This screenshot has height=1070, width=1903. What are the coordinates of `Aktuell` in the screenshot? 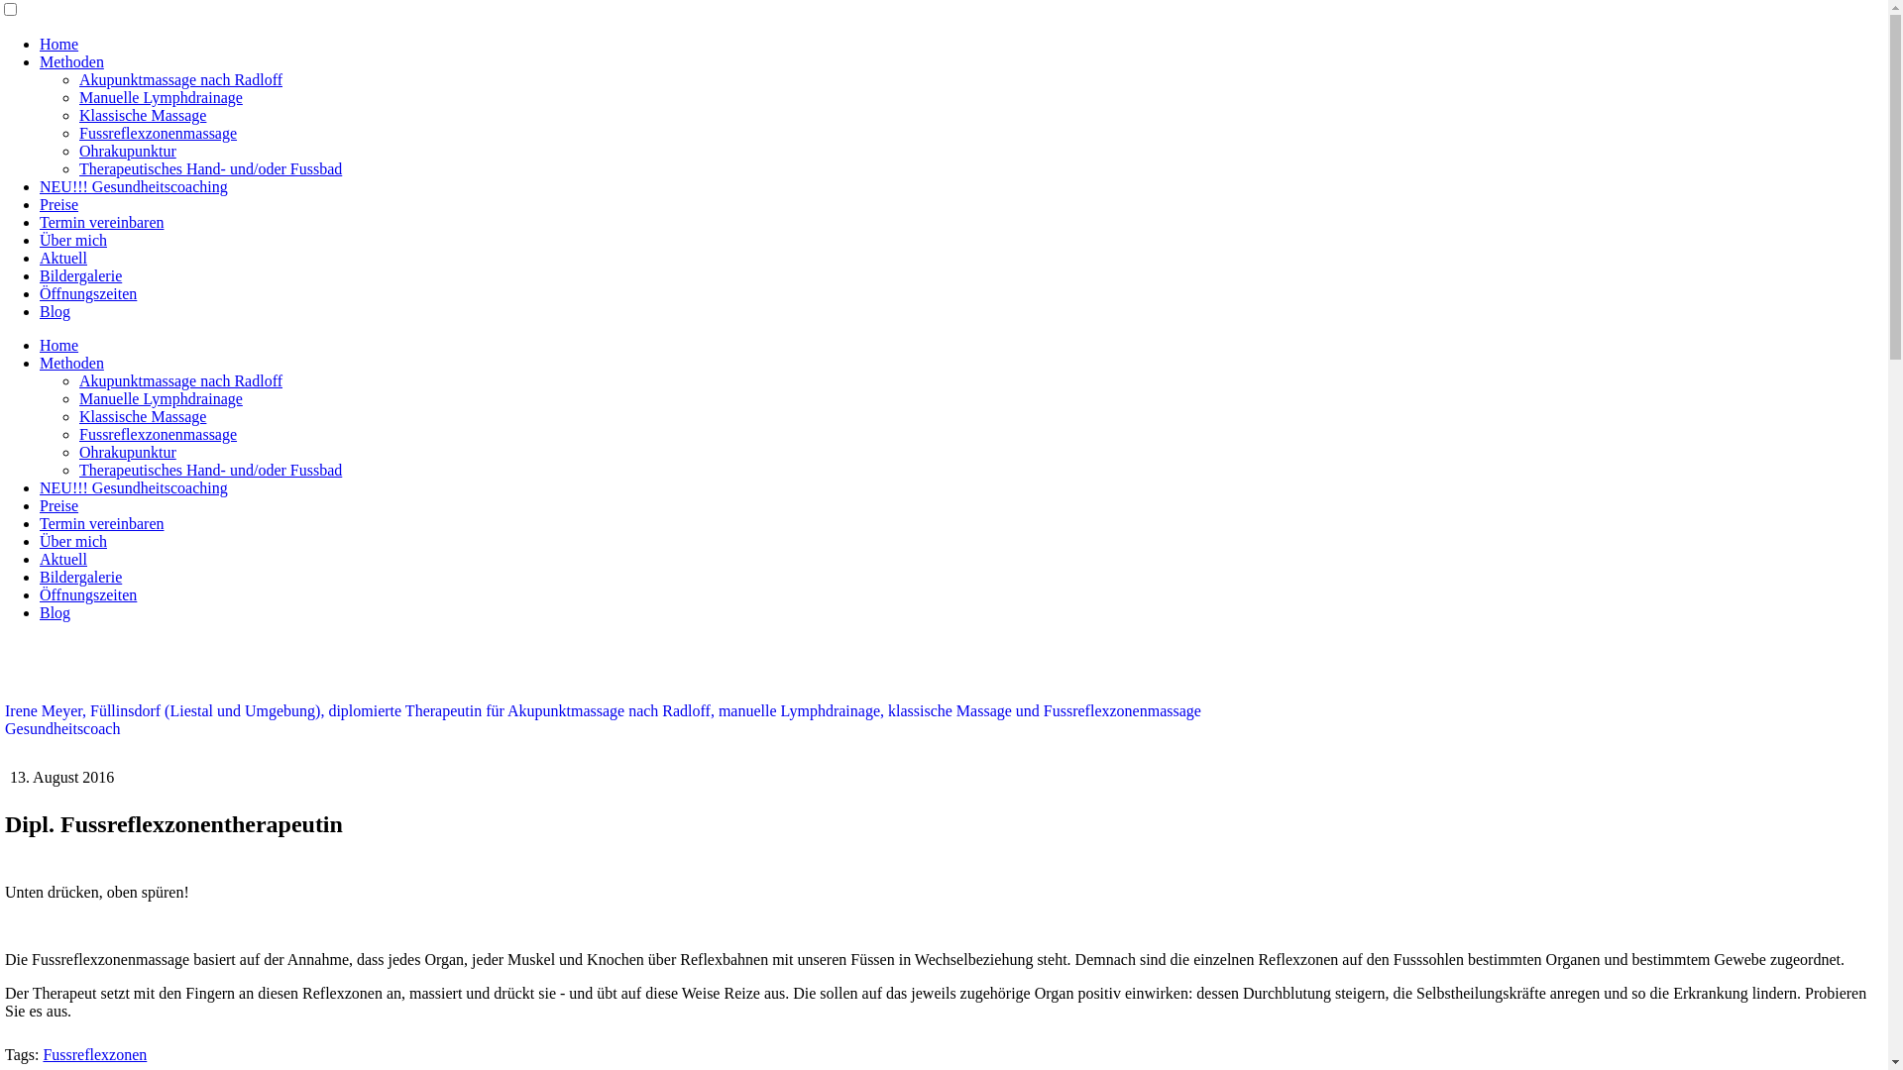 It's located at (63, 258).